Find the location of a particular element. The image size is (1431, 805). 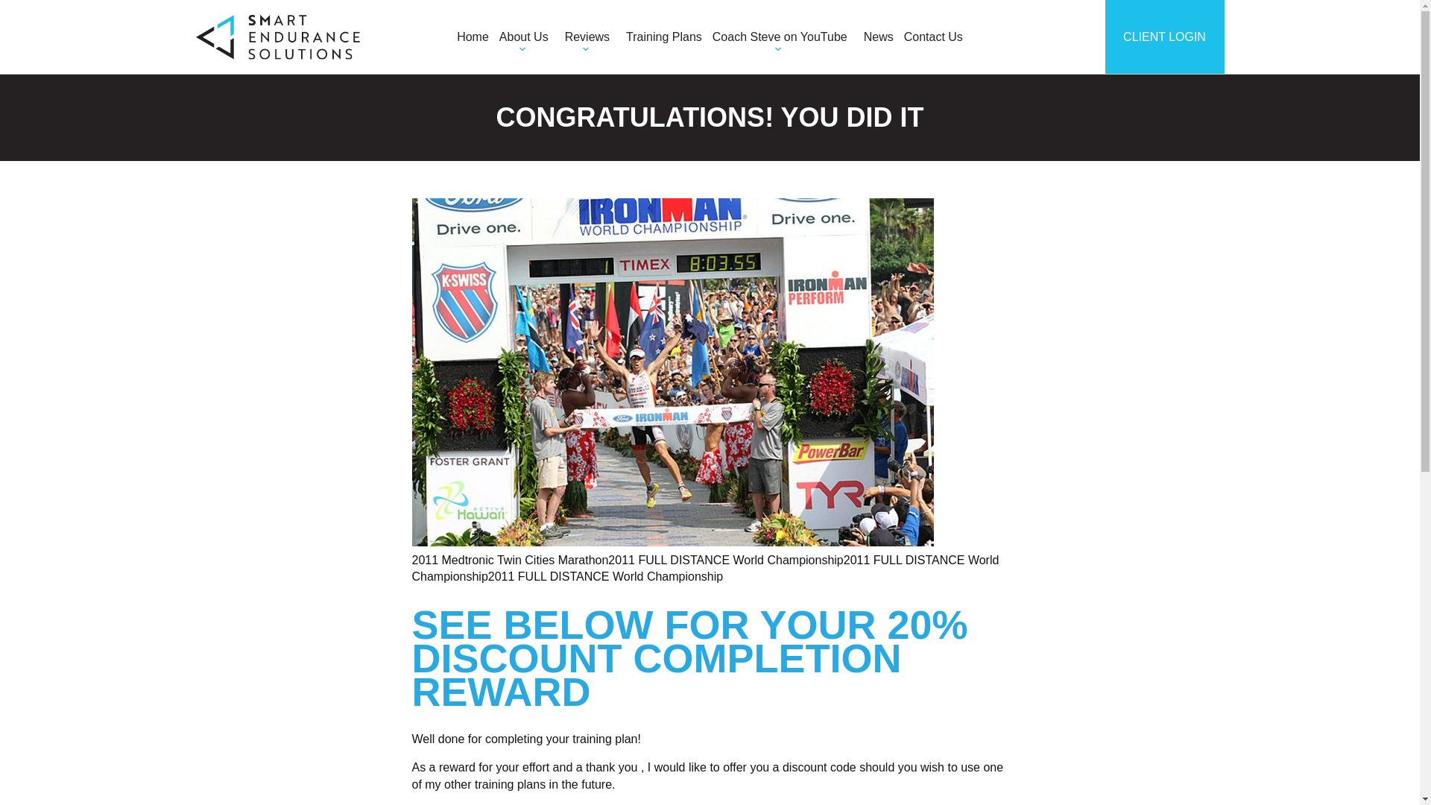

Training Plans is located at coordinates (663, 37).